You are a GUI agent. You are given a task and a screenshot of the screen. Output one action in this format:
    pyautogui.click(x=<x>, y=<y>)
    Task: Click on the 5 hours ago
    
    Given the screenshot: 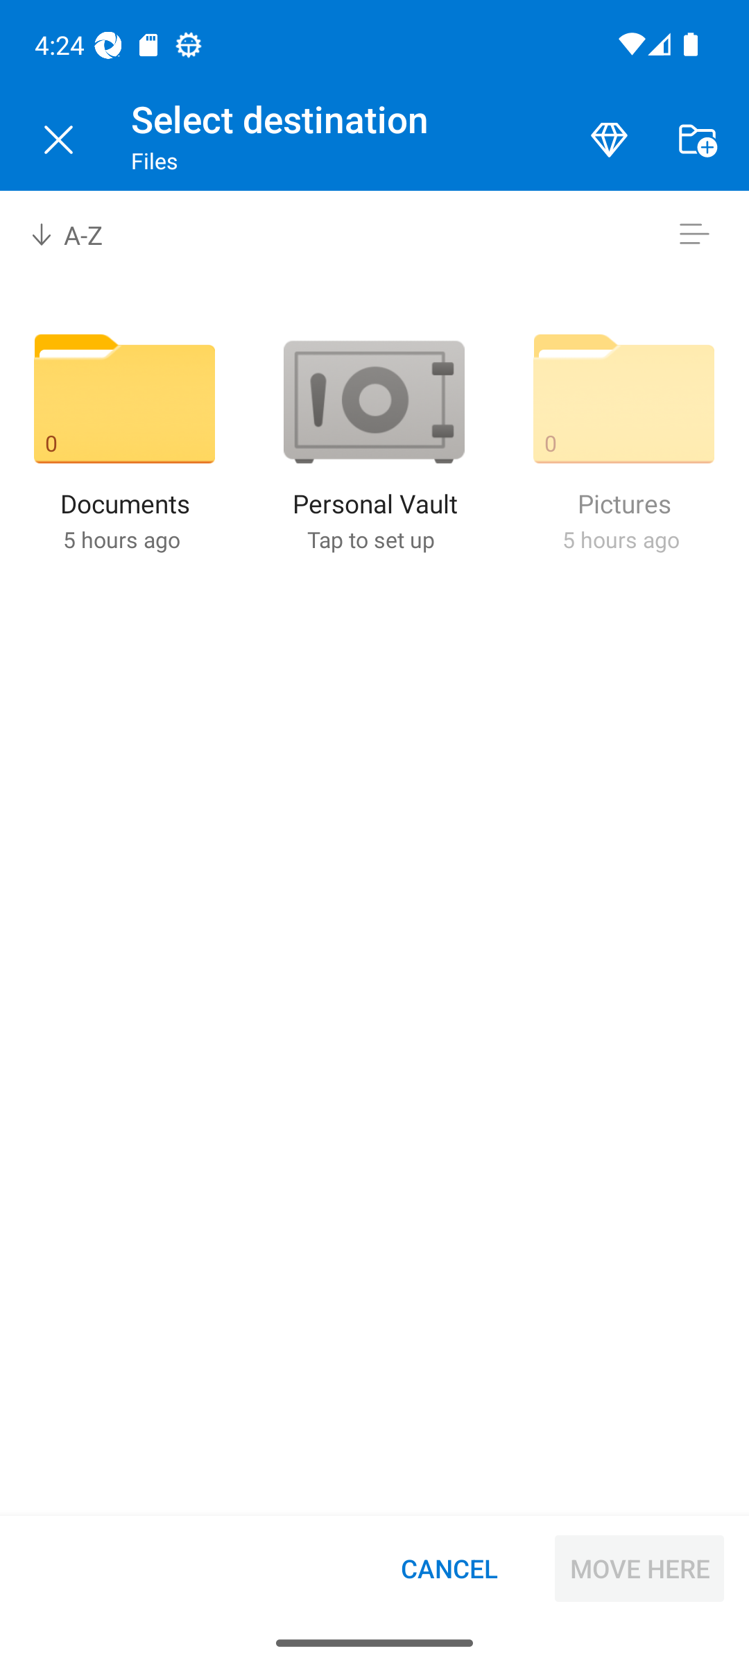 What is the action you would take?
    pyautogui.click(x=620, y=540)
    